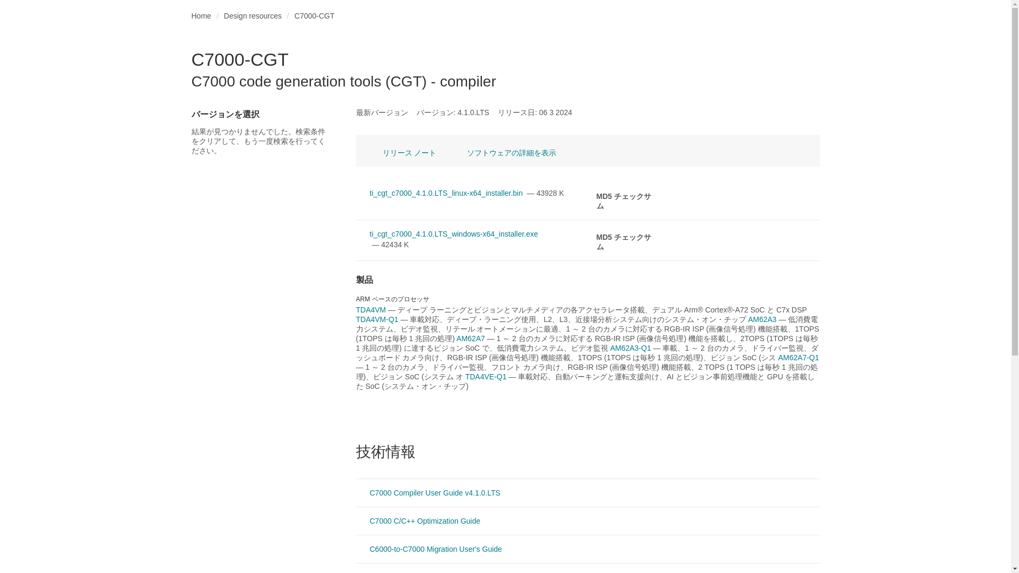  Describe the element at coordinates (428, 492) in the screenshot. I see `TDA4VE-Q1` at that location.